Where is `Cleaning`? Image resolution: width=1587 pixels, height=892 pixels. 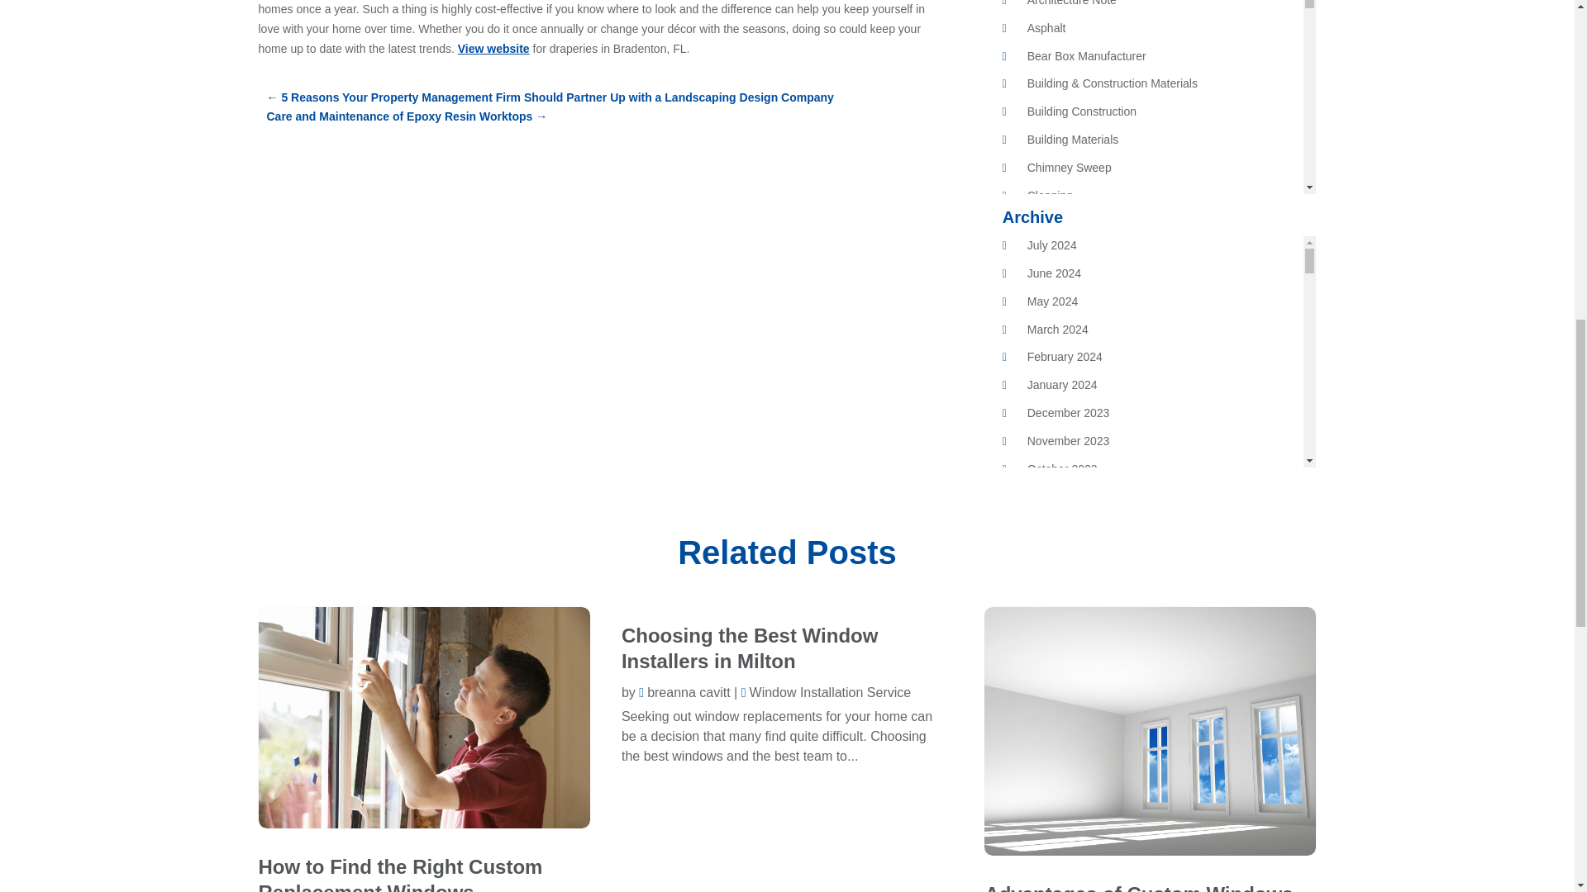
Cleaning is located at coordinates (1050, 195).